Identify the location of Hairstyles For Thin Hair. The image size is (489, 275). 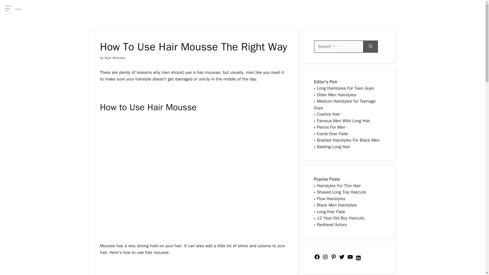
(339, 185).